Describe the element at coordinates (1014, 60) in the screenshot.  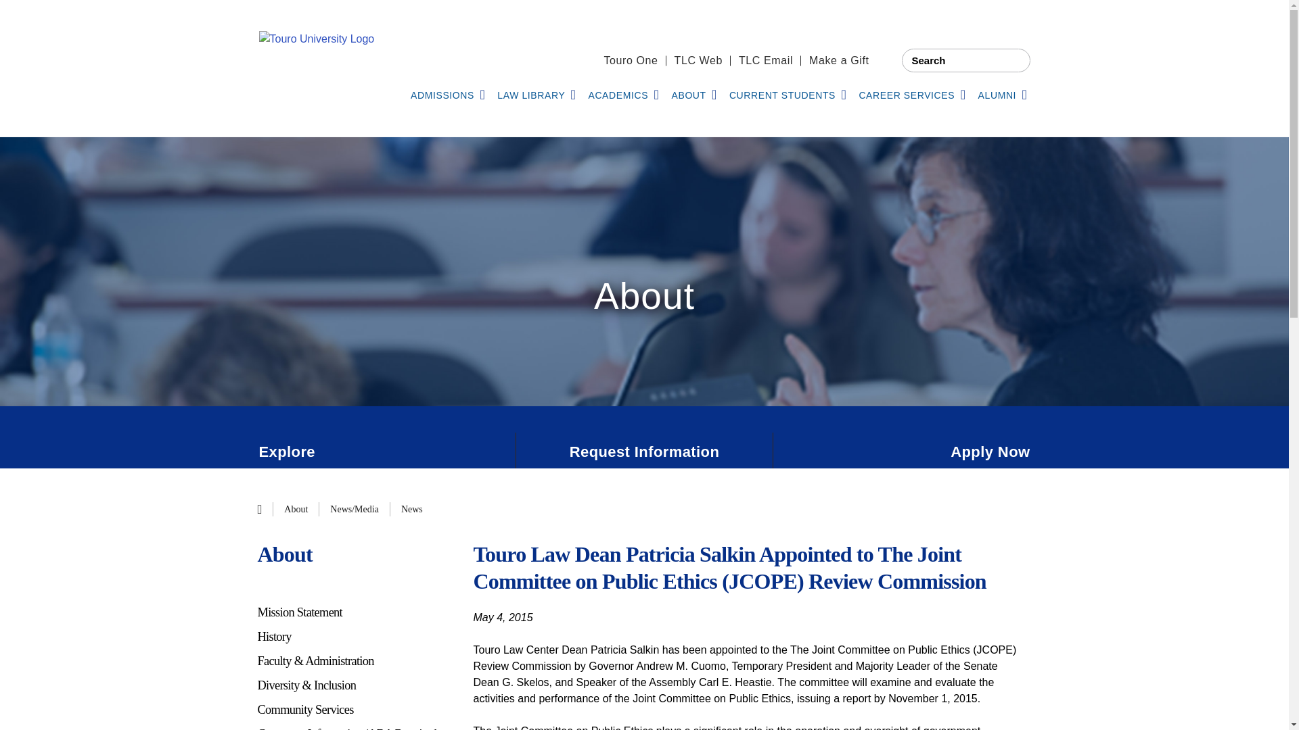
I see `Search Button` at that location.